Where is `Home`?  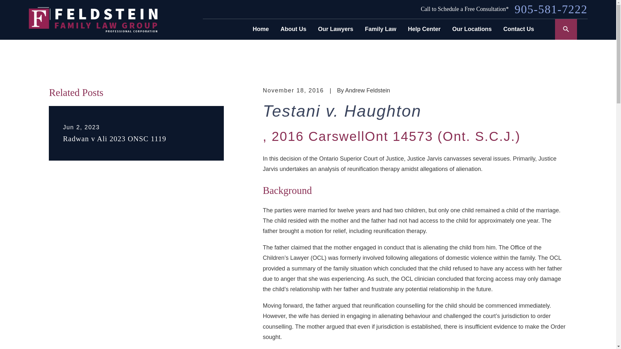 Home is located at coordinates (261, 29).